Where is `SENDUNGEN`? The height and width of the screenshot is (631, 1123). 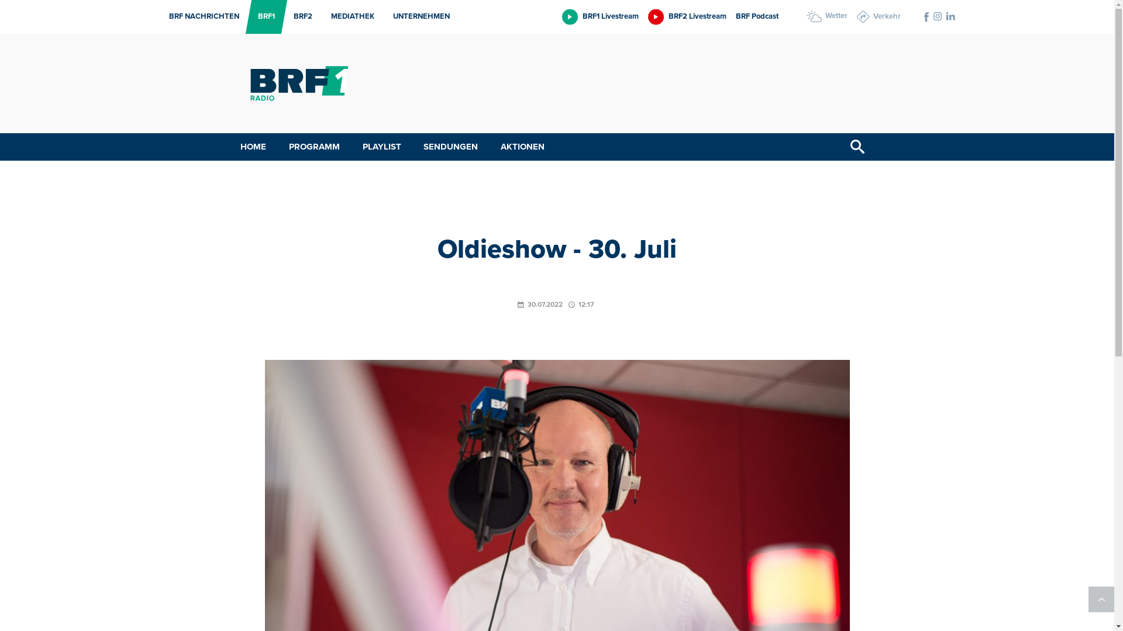 SENDUNGEN is located at coordinates (450, 147).